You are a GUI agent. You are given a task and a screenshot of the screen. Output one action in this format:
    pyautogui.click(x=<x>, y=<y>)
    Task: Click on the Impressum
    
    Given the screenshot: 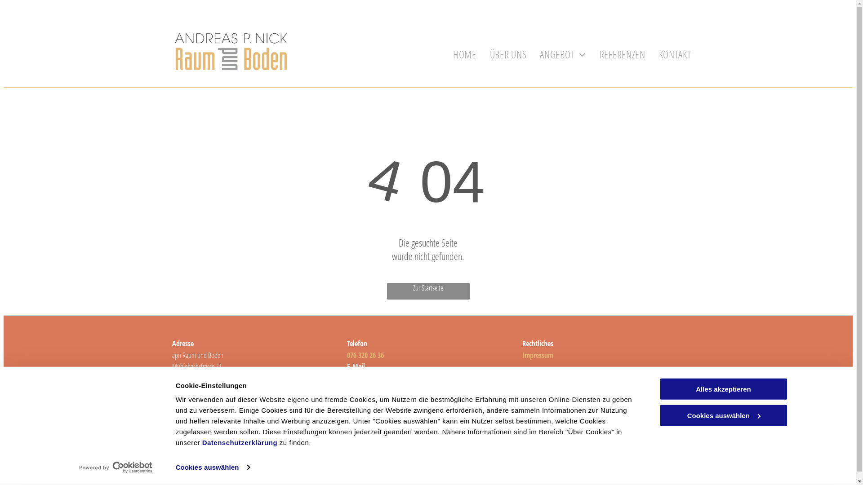 What is the action you would take?
    pyautogui.click(x=538, y=355)
    